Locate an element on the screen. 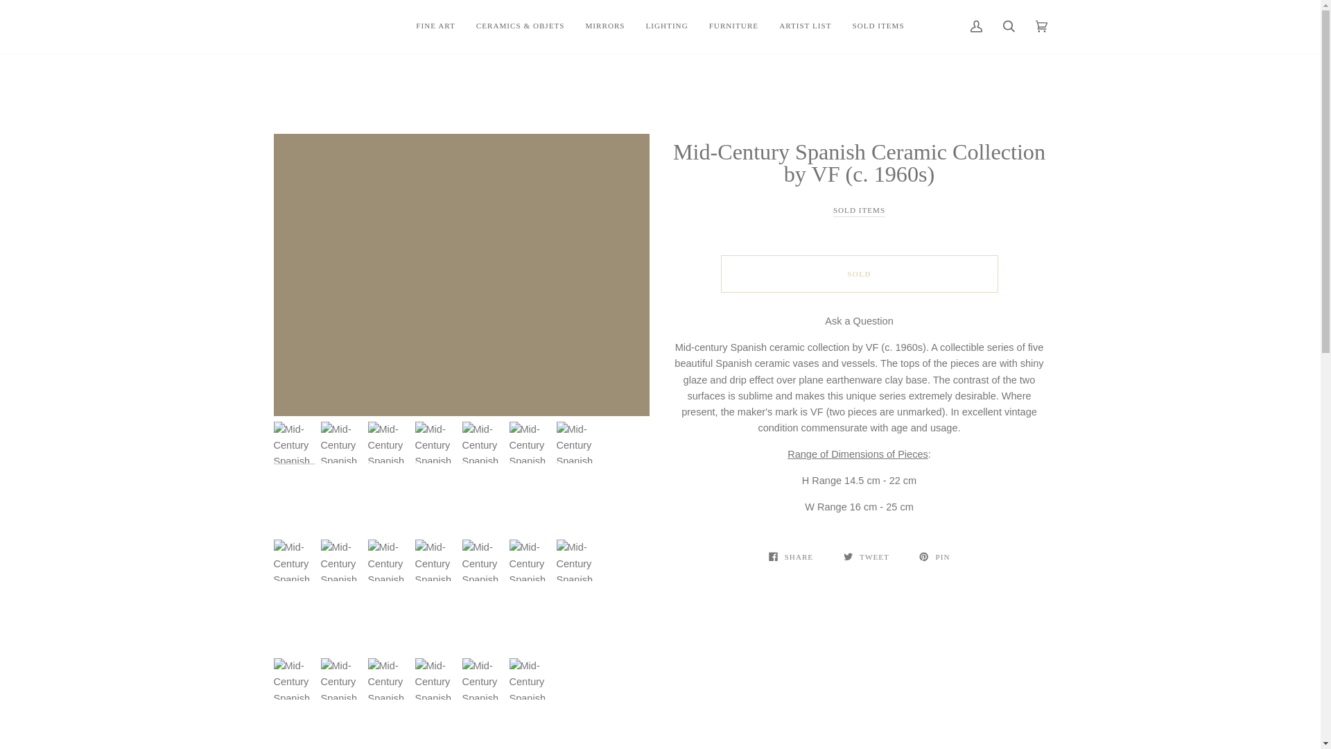 Image resolution: width=1331 pixels, height=749 pixels. FURNITURE is located at coordinates (733, 26).